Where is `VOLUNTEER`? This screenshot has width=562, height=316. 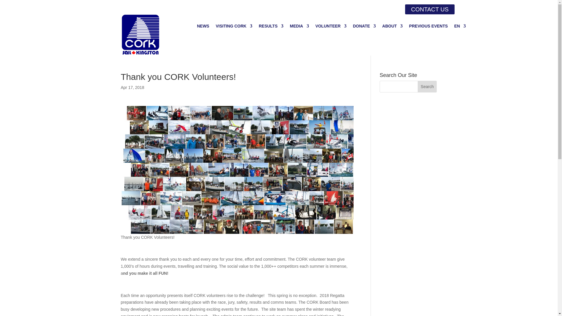
VOLUNTEER is located at coordinates (331, 27).